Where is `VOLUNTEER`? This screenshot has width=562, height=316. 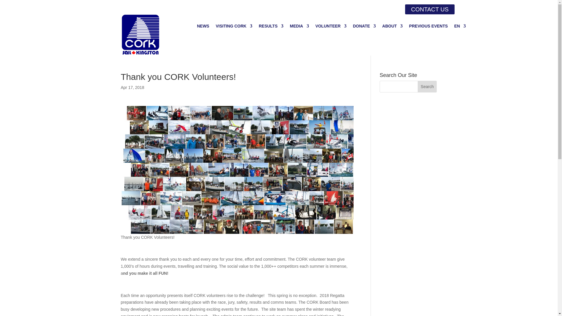
VOLUNTEER is located at coordinates (331, 27).